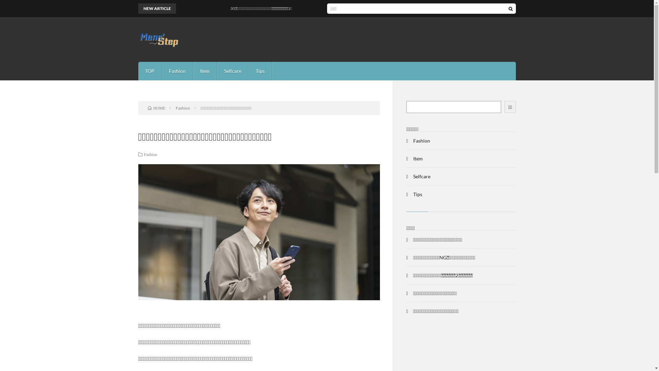  What do you see at coordinates (421, 141) in the screenshot?
I see `Fashion` at bounding box center [421, 141].